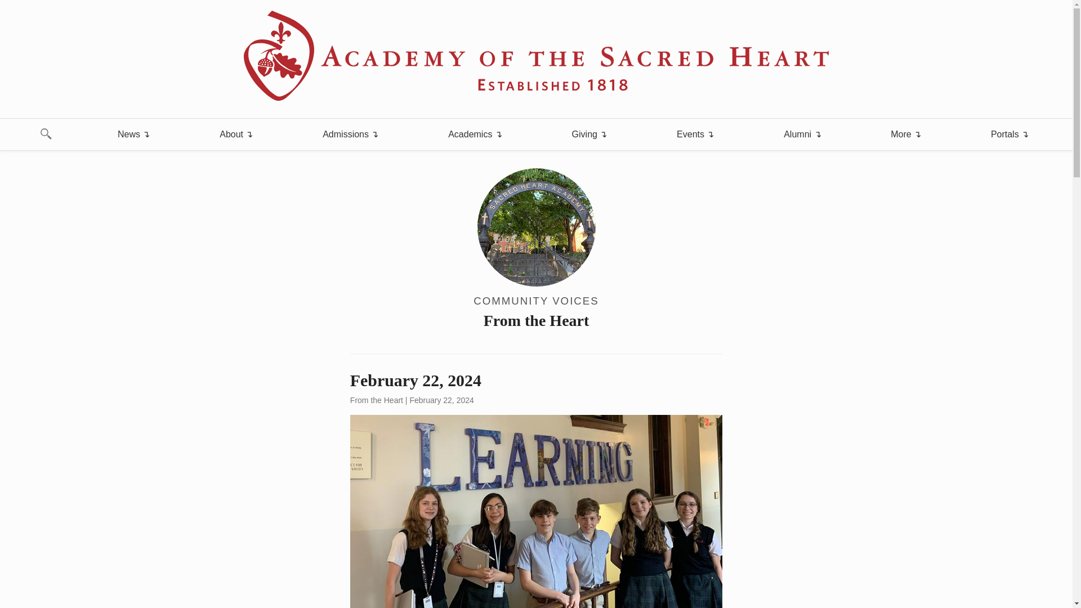 The width and height of the screenshot is (1081, 608). I want to click on From the Heart, Community Voices, so click(536, 250).